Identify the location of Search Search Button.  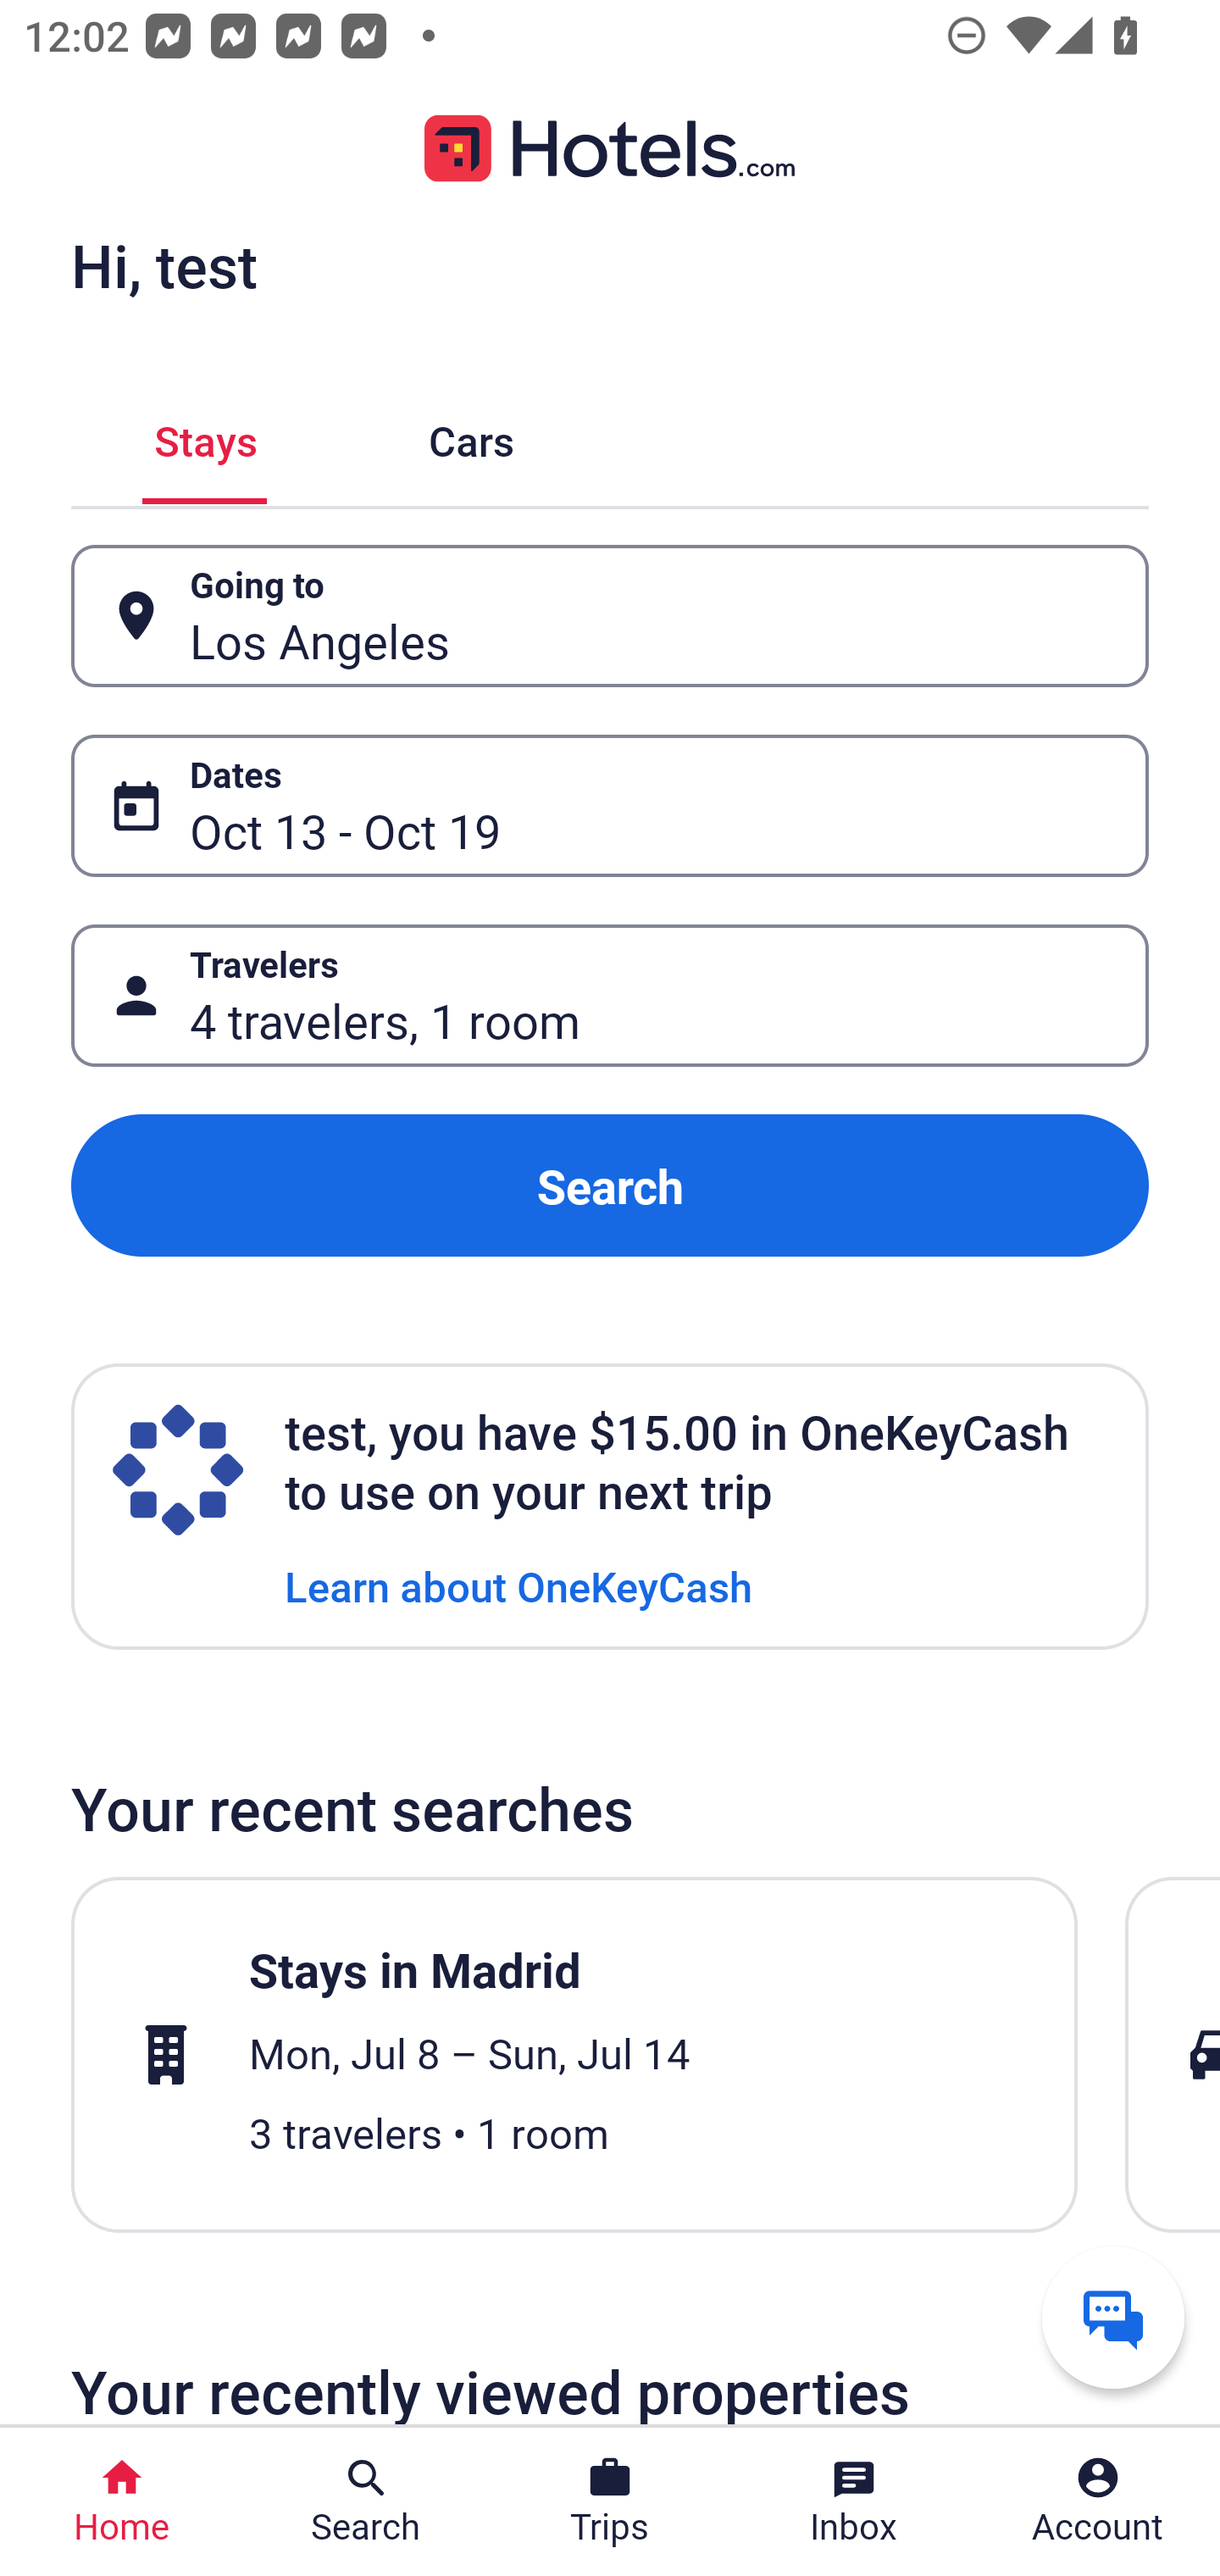
(366, 2501).